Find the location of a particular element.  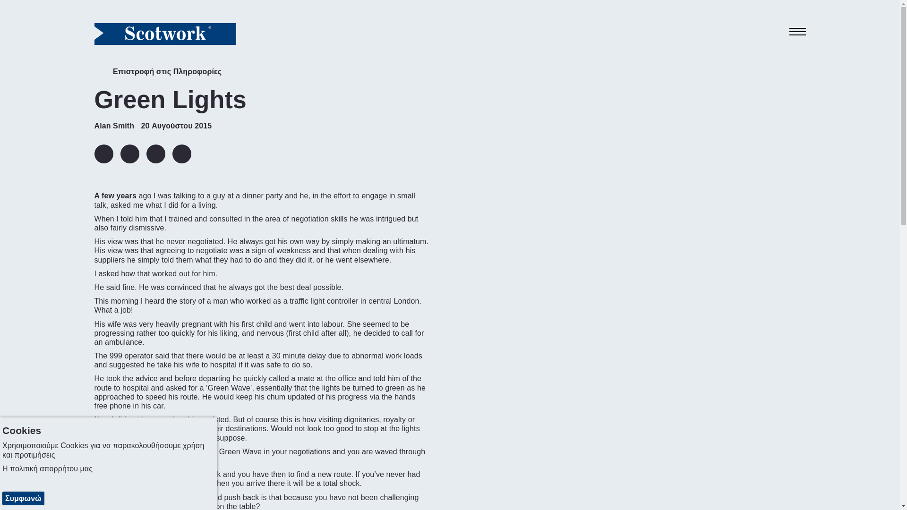

linkedin is located at coordinates (104, 153).